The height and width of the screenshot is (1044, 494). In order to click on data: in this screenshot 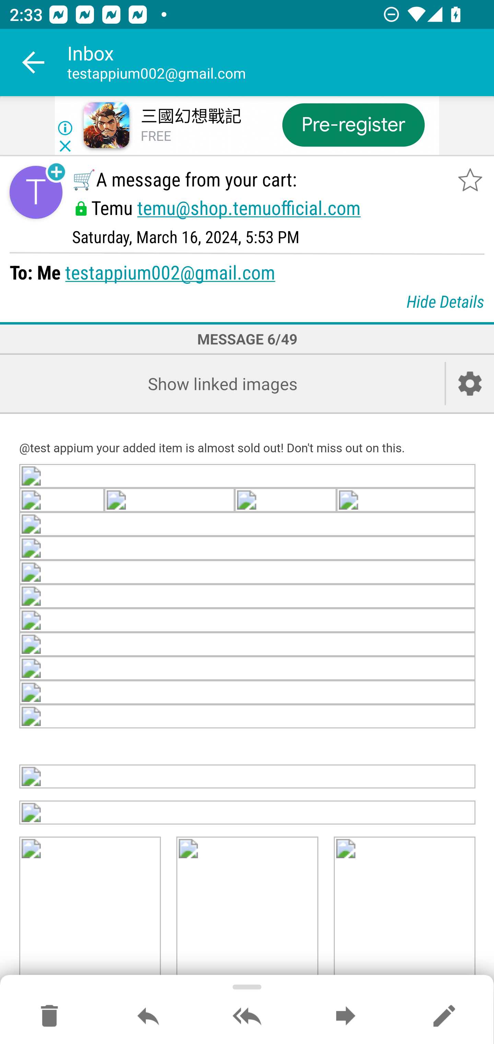, I will do `click(248, 693)`.